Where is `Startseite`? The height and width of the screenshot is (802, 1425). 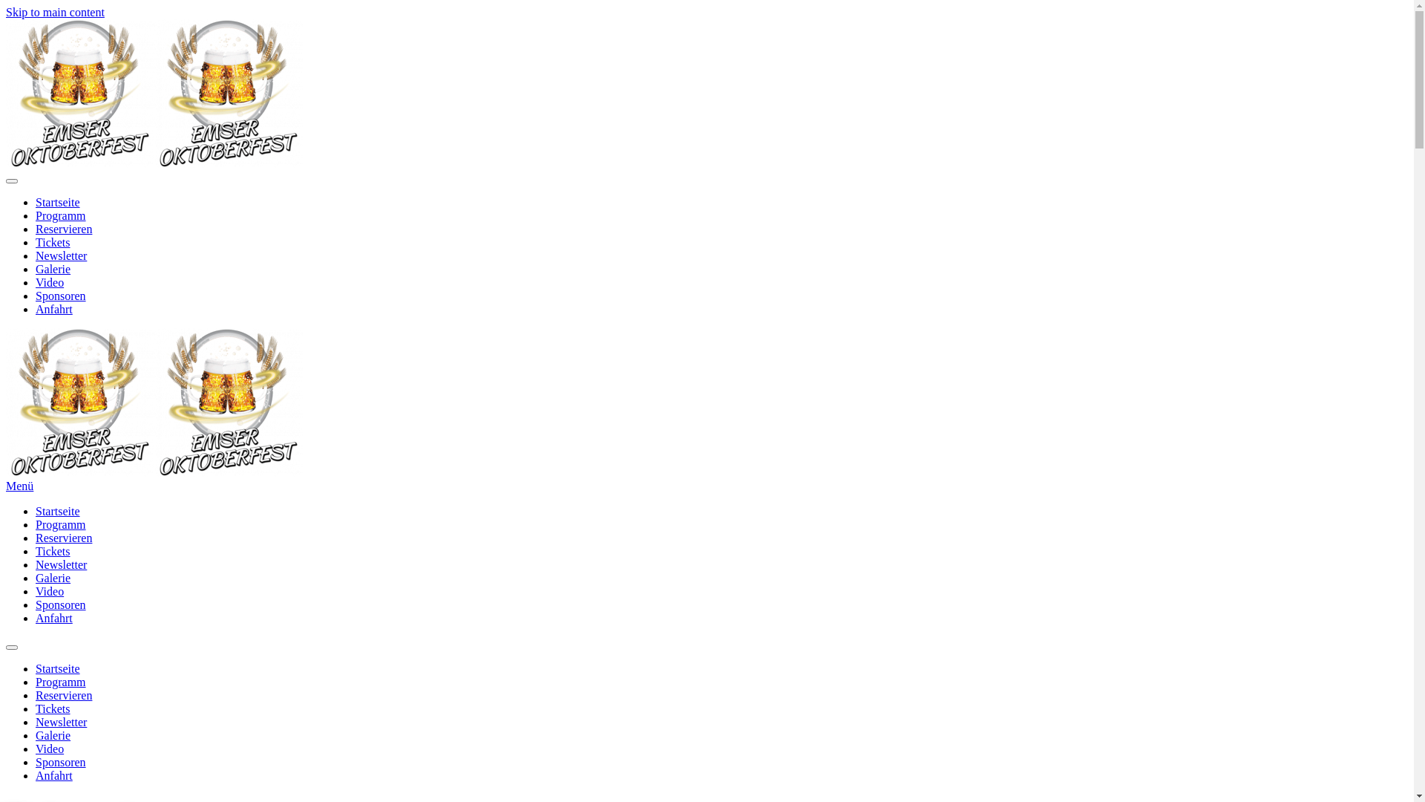
Startseite is located at coordinates (58, 668).